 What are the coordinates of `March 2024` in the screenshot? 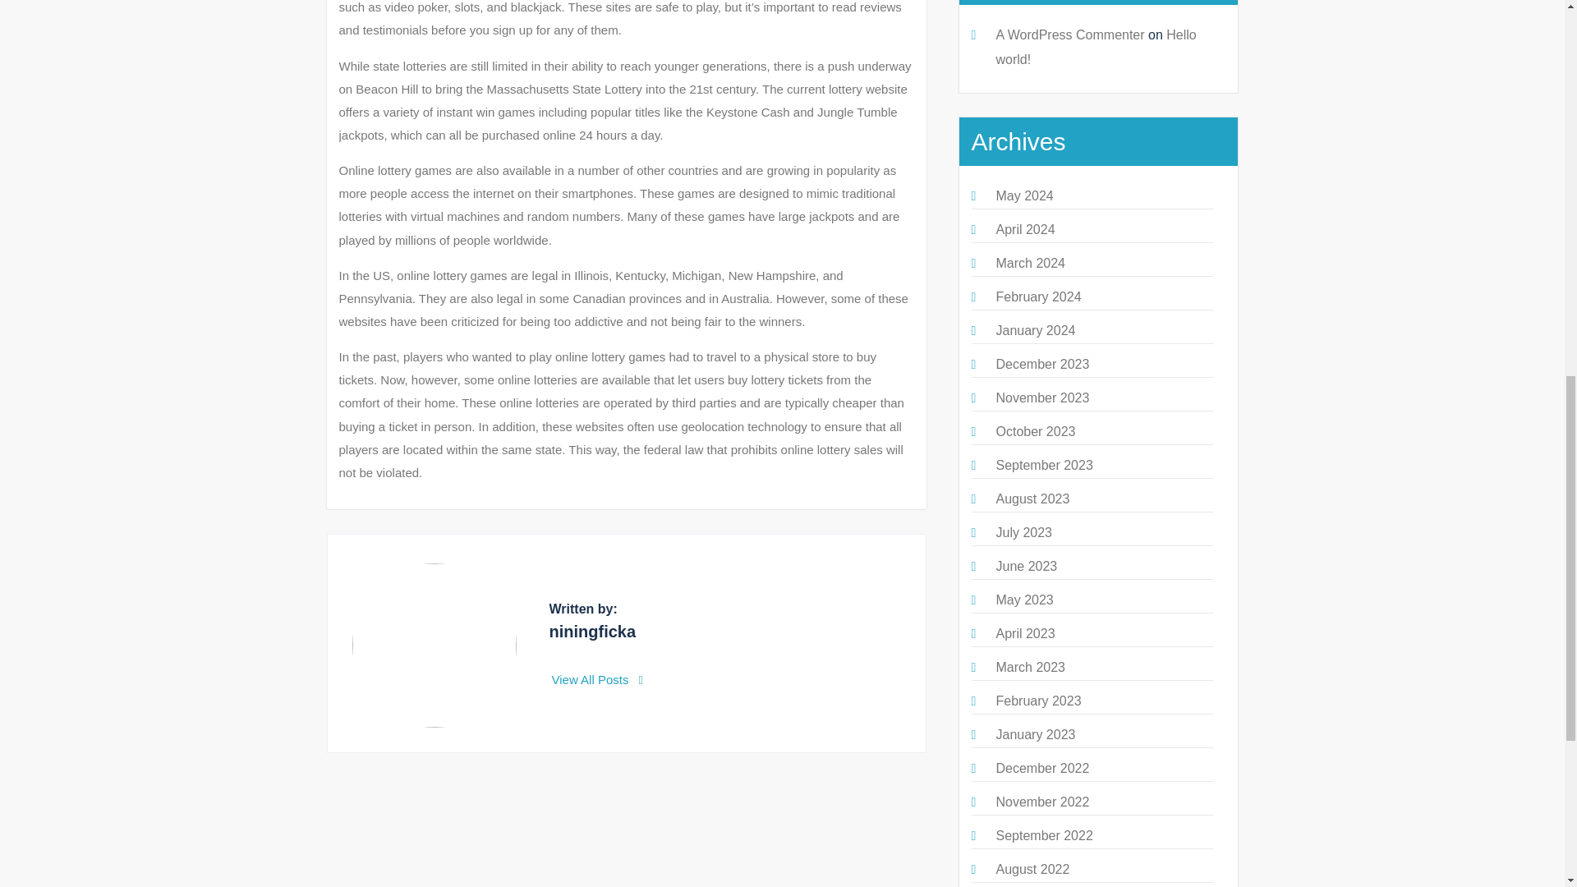 It's located at (1030, 263).